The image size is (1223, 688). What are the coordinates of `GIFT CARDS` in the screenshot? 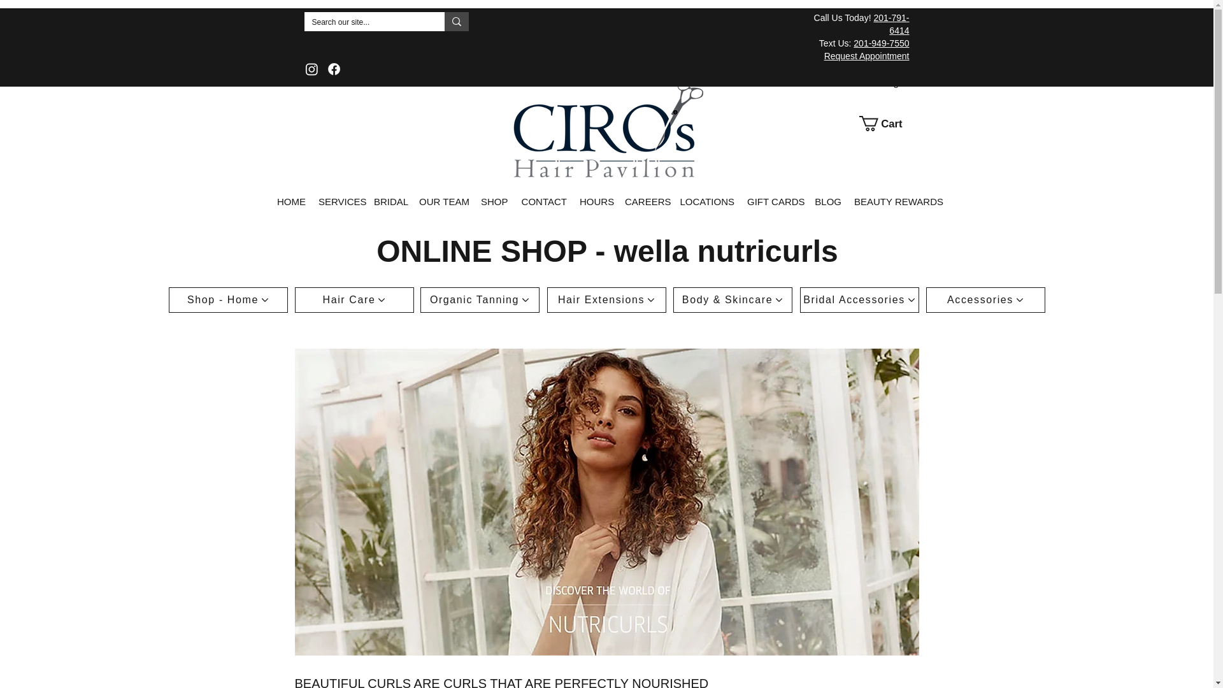 It's located at (775, 201).